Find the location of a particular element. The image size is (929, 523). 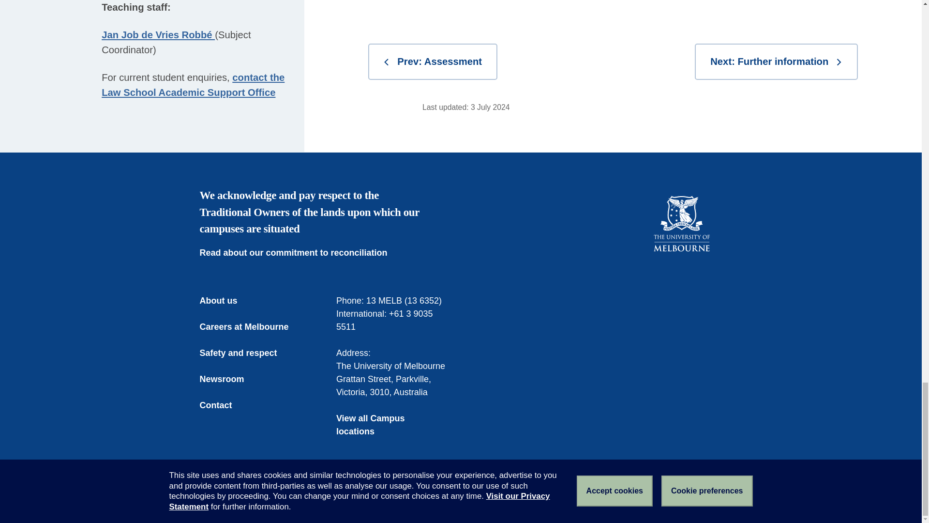

Prev: Assessment is located at coordinates (433, 62).